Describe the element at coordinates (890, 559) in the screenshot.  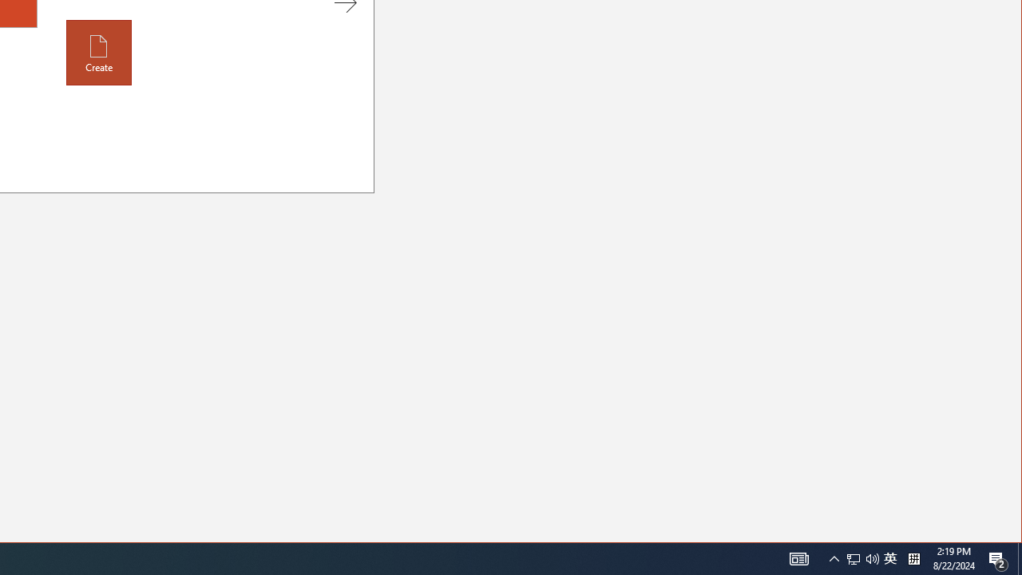
I see `Q2790: 100%` at that location.